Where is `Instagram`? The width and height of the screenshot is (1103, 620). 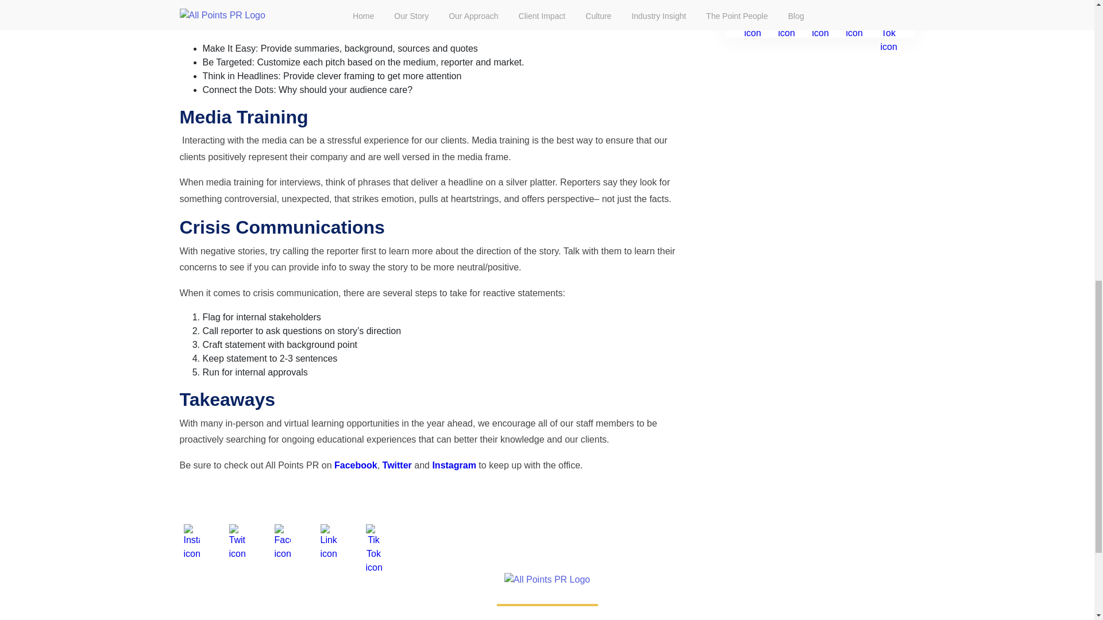 Instagram is located at coordinates (454, 465).